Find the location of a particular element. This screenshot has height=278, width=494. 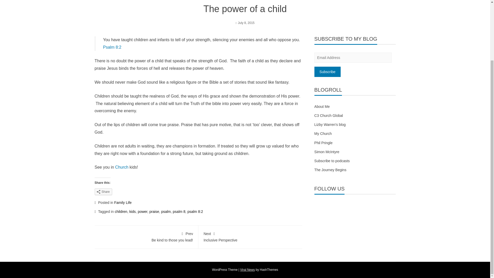

praise is located at coordinates (154, 212).